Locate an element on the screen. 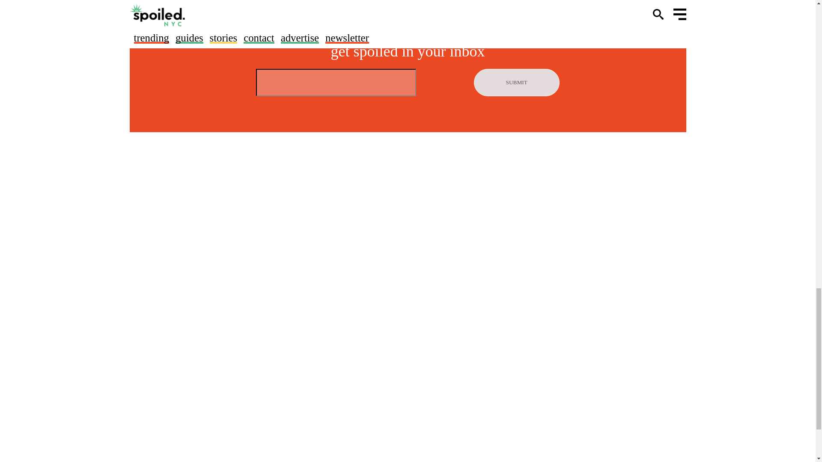 This screenshot has width=822, height=462. 7 Reasons Why Cheesecake Is Quintessential NYC is located at coordinates (348, 2).